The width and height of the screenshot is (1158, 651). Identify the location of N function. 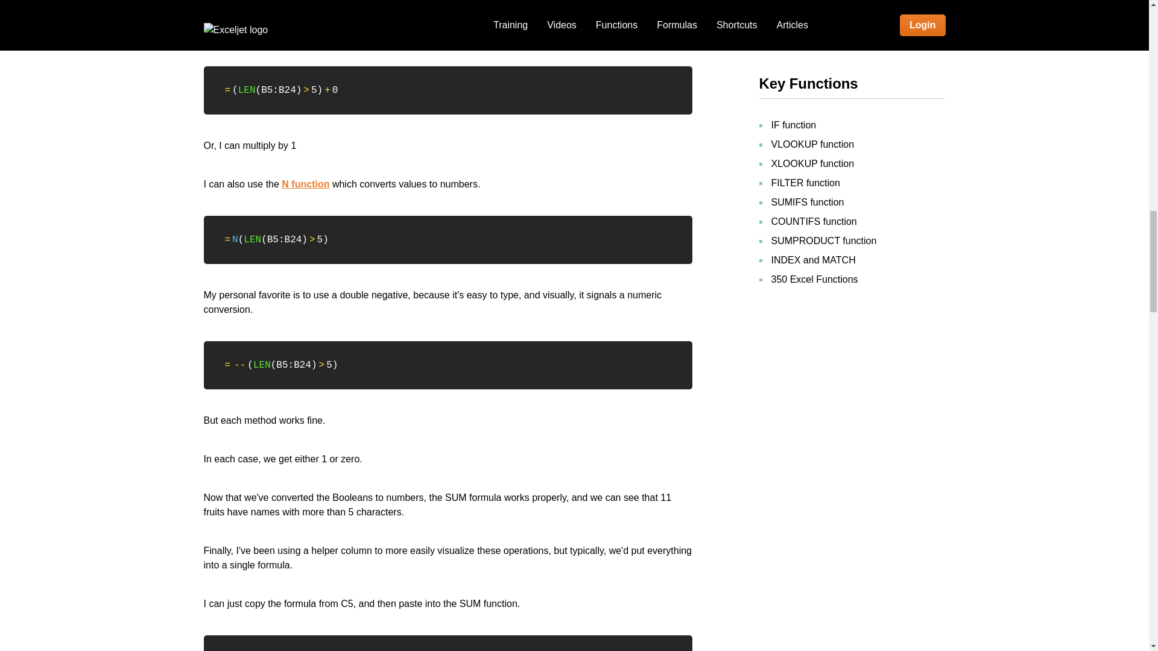
(305, 184).